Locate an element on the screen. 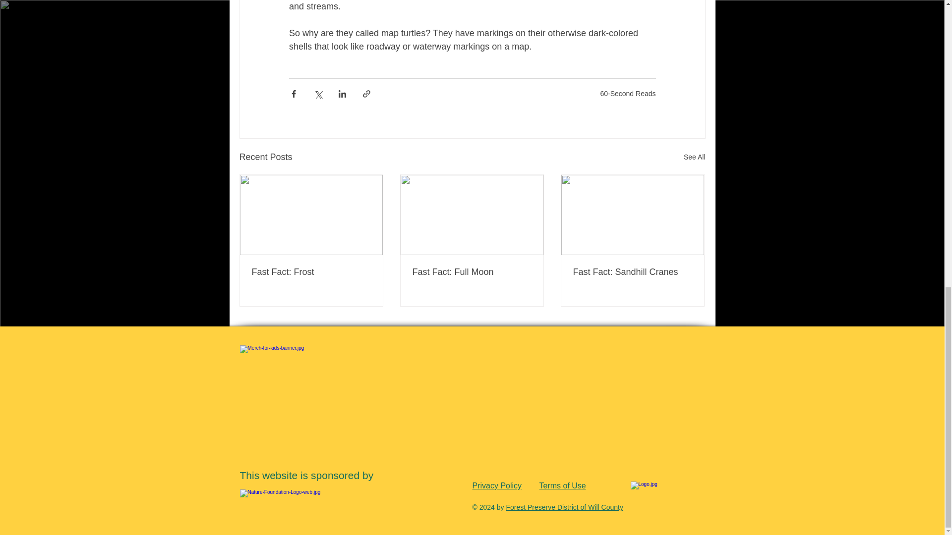 This screenshot has height=535, width=952. Fast Fact: Sandhill Cranes is located at coordinates (632, 272).